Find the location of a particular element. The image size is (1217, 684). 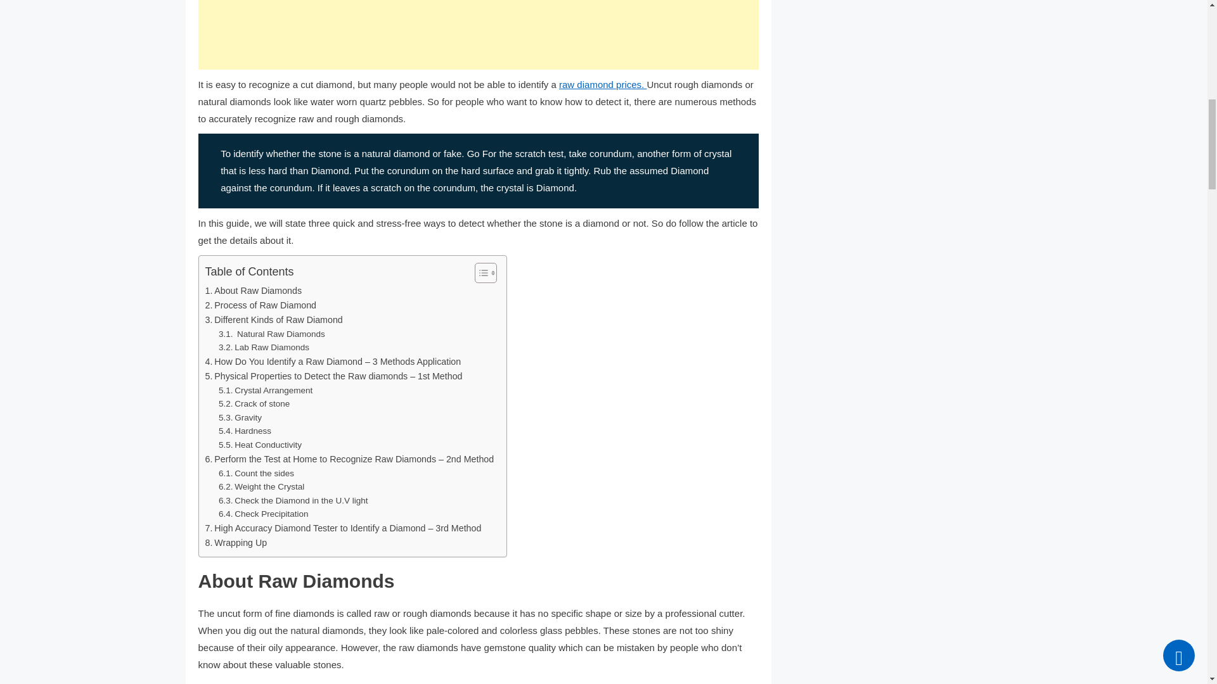

 Gravity is located at coordinates (240, 418).